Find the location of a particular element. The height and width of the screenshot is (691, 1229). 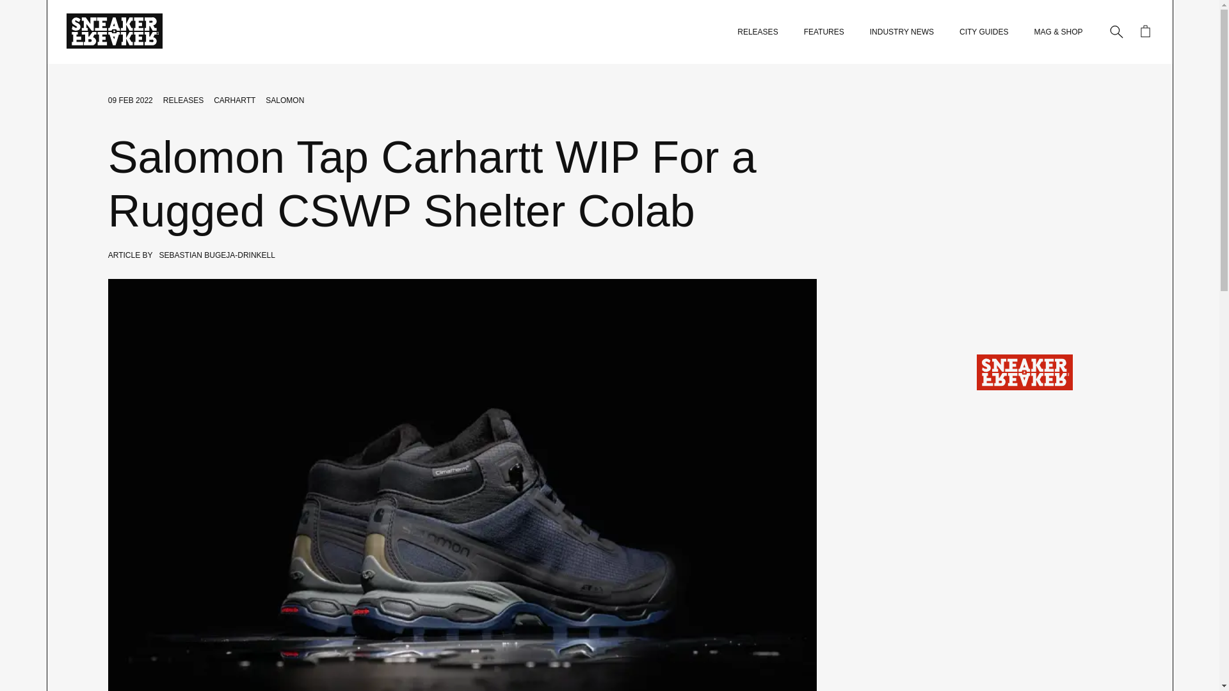

CITY GUIDES is located at coordinates (983, 32).